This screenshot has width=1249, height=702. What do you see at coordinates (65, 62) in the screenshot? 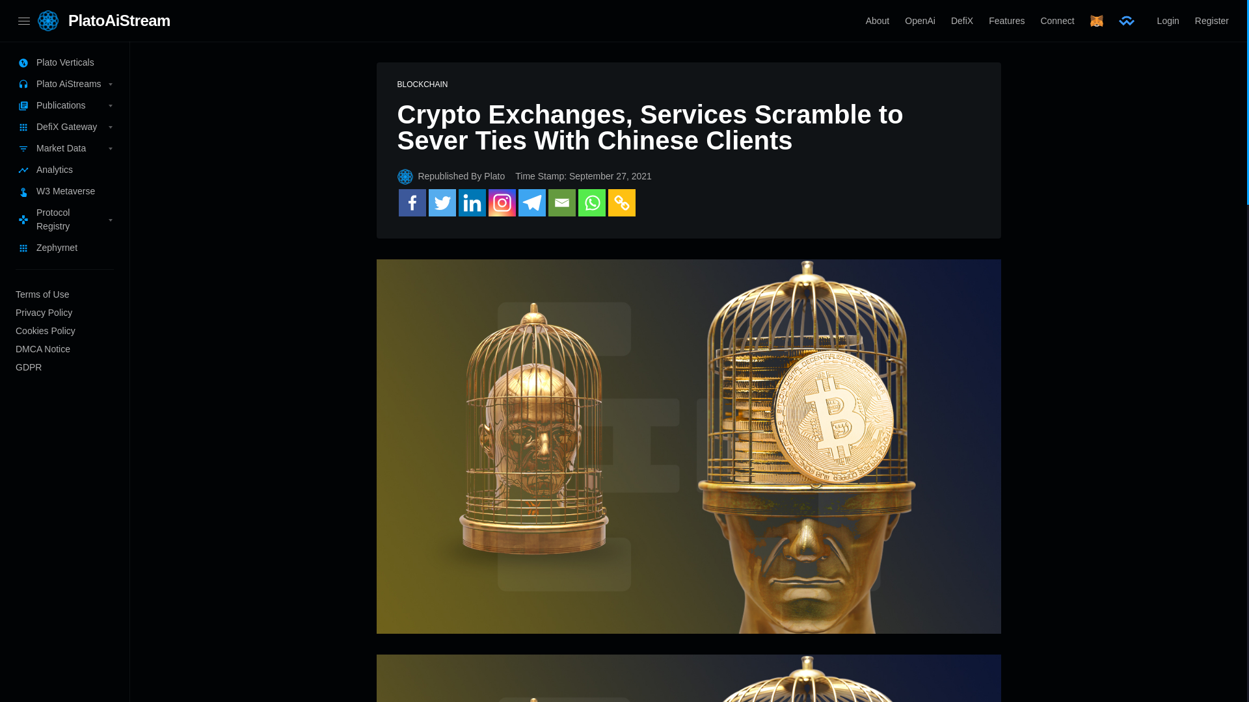
I see `Plato Verticals` at bounding box center [65, 62].